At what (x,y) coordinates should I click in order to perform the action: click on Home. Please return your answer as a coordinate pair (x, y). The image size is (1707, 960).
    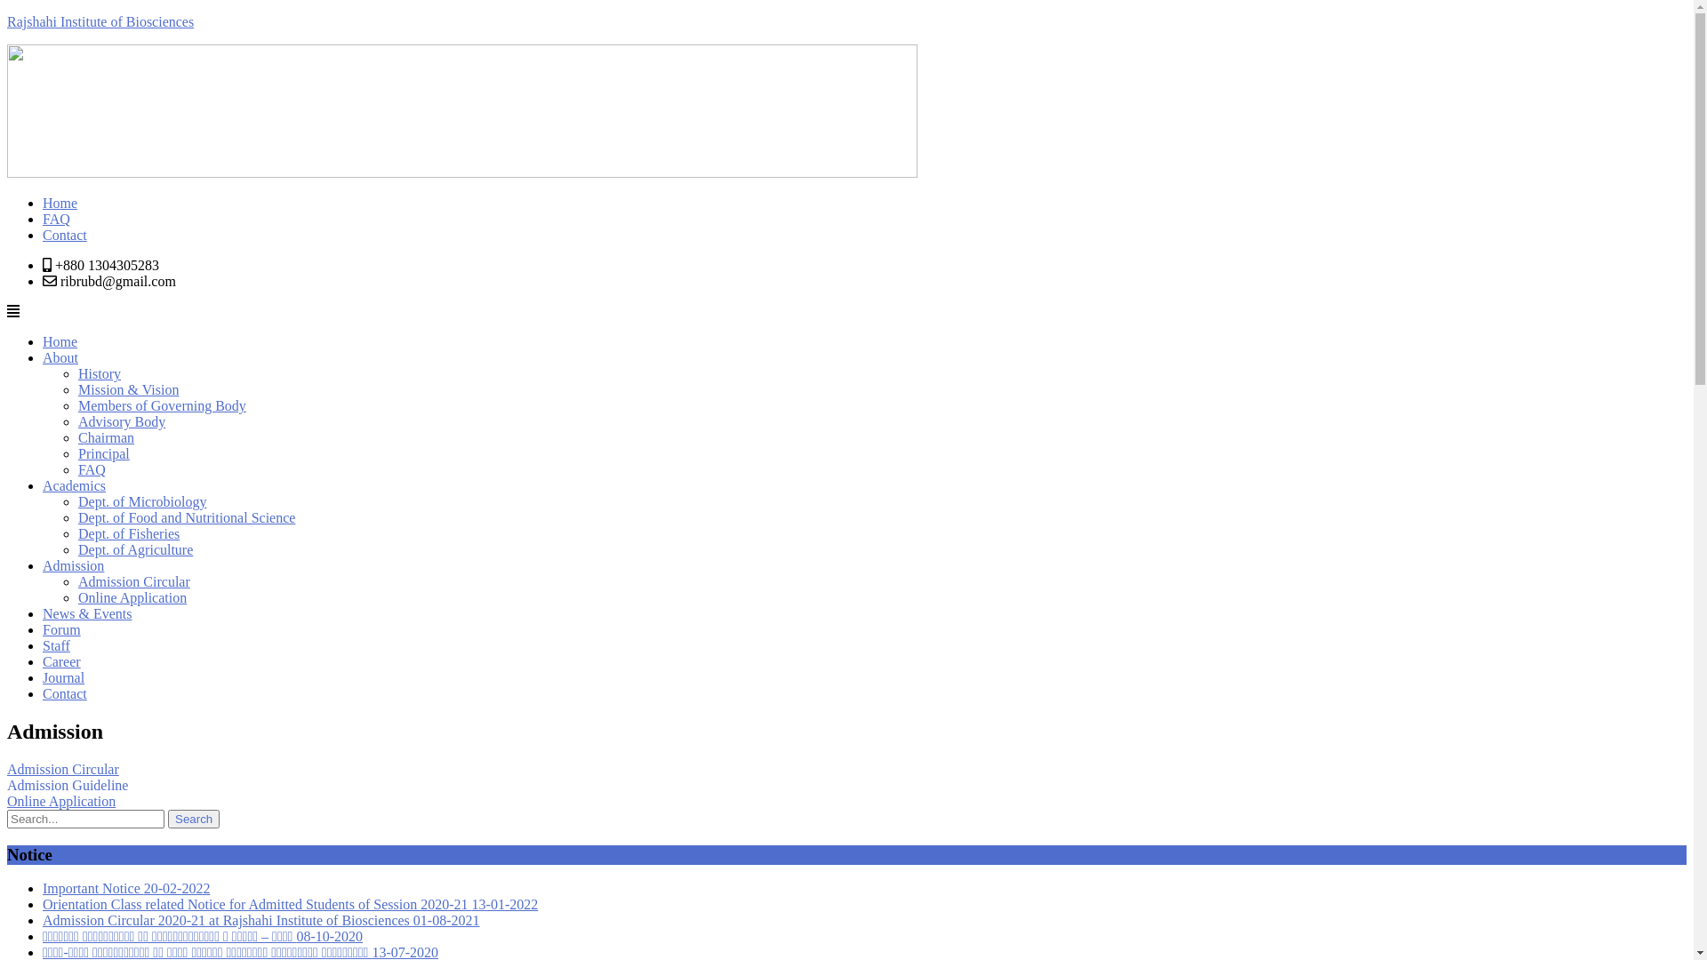
    Looking at the image, I should click on (60, 341).